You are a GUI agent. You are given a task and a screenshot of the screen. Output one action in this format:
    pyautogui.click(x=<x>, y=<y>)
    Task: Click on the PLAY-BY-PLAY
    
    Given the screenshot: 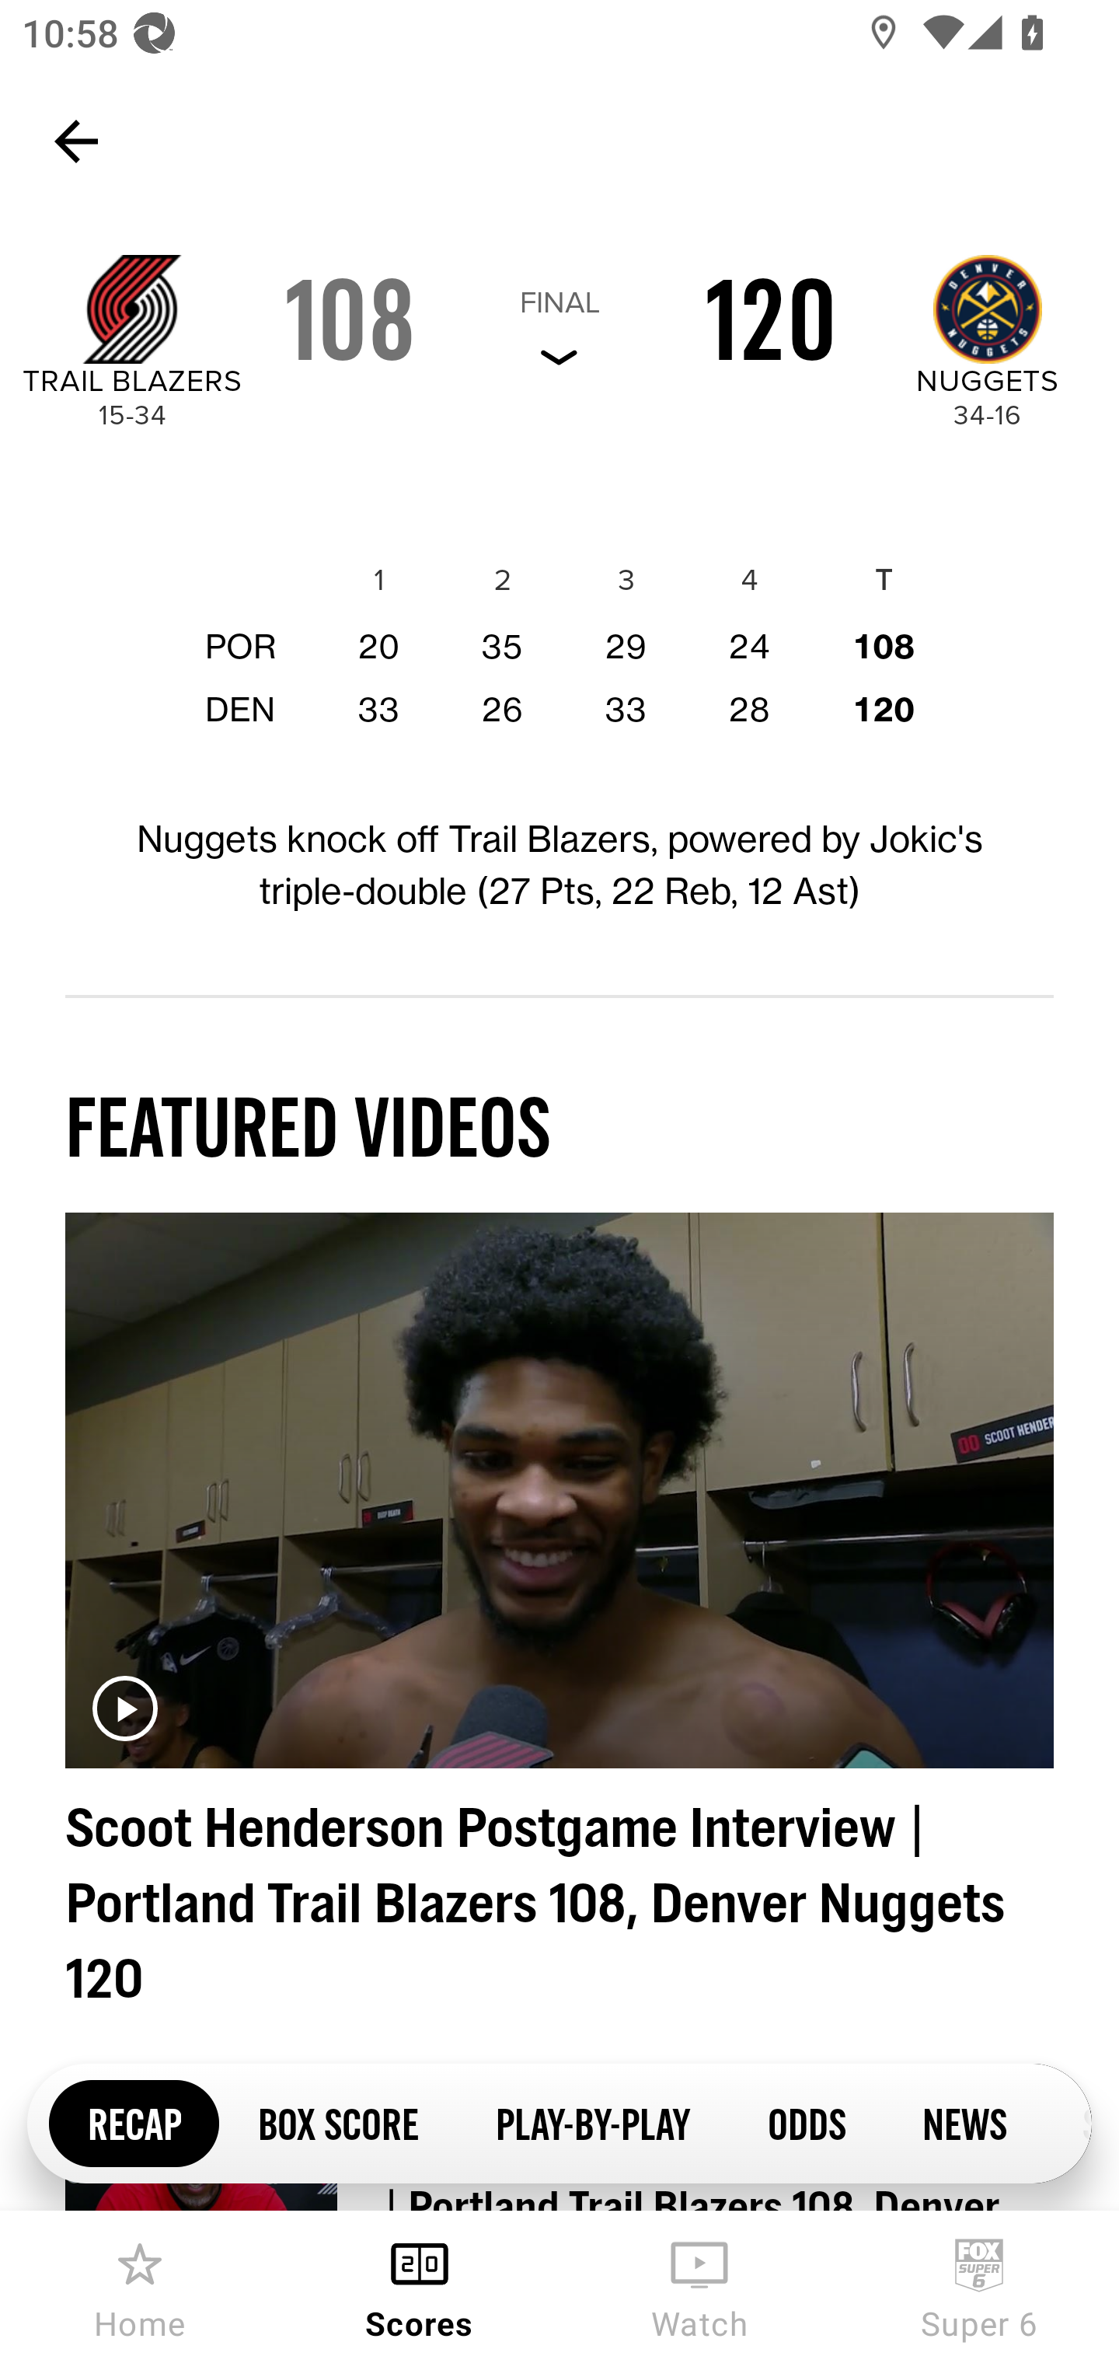 What is the action you would take?
    pyautogui.click(x=592, y=2122)
    